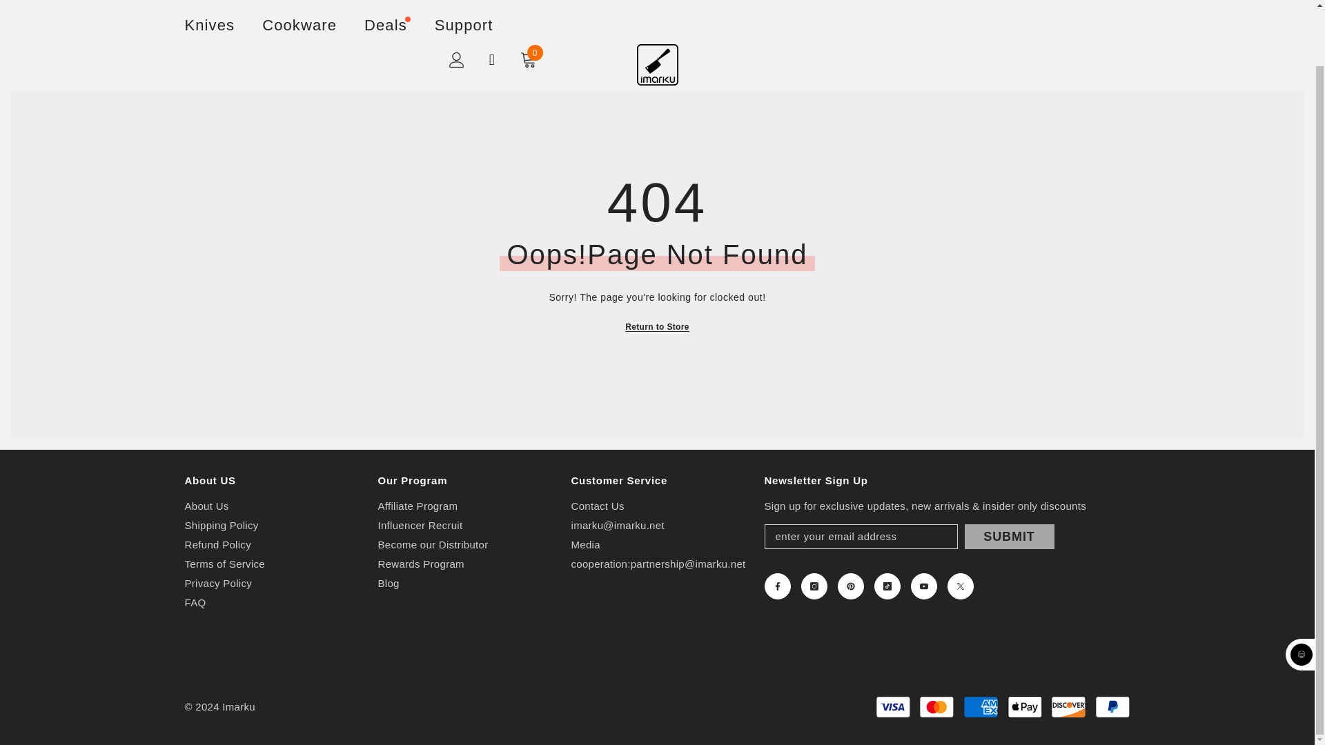 This screenshot has height=745, width=1325. Describe the element at coordinates (1112, 706) in the screenshot. I see `PayPal` at that location.